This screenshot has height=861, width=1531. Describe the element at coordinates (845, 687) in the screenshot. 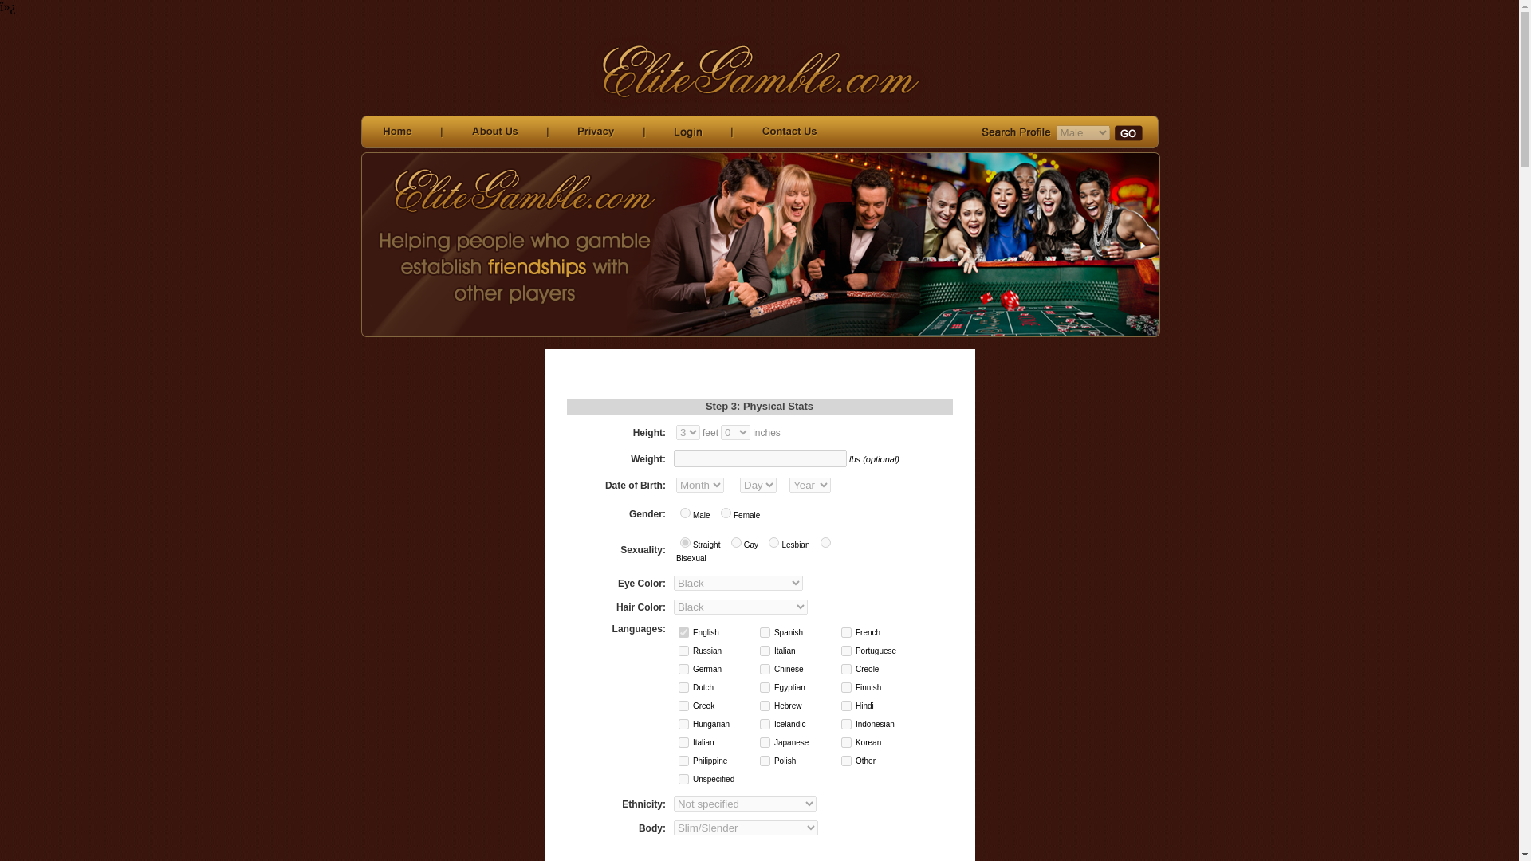

I see `B5` at that location.